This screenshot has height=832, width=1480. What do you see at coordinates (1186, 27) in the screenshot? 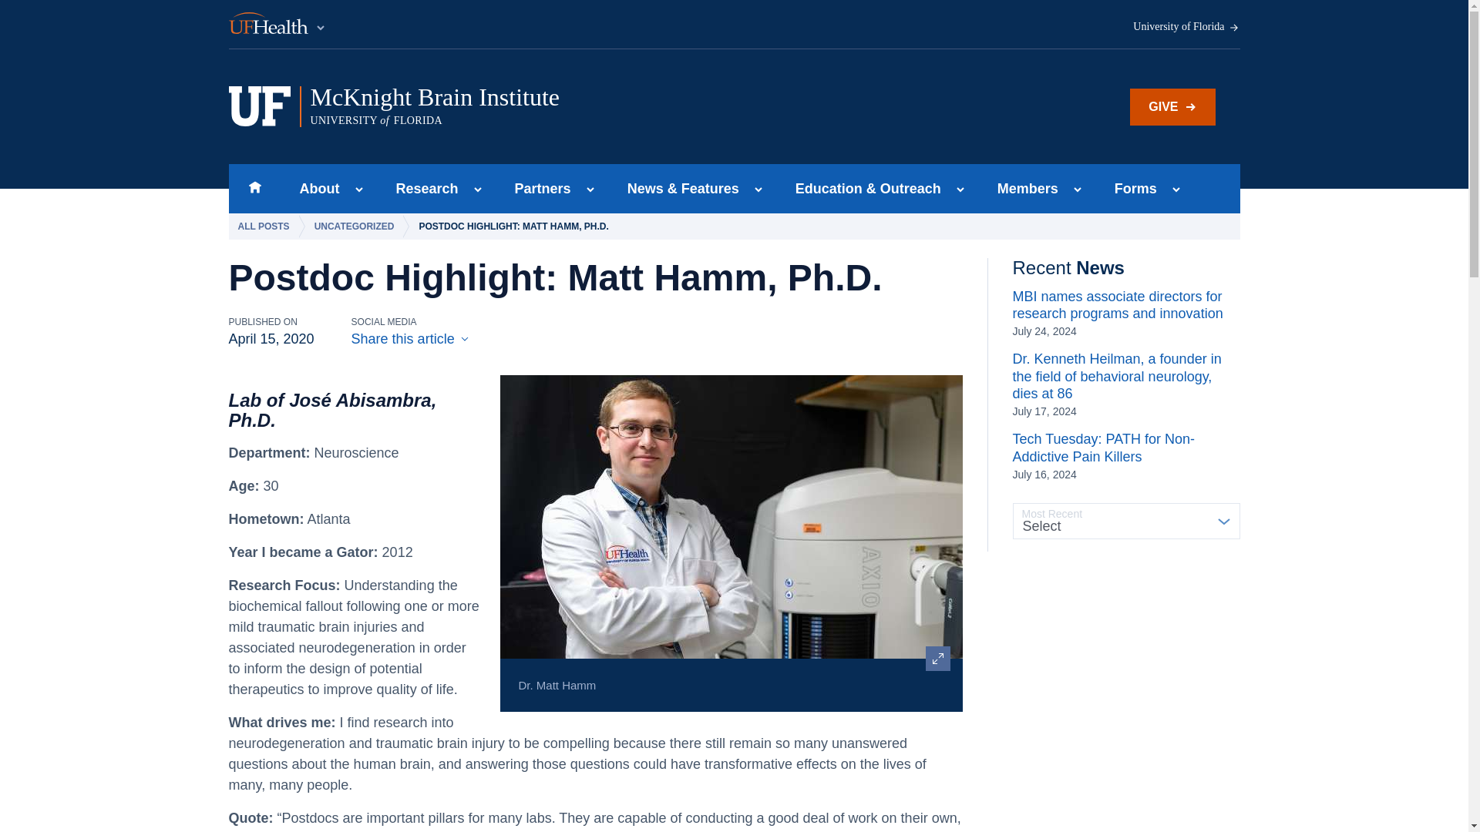
I see `UF Health` at bounding box center [1186, 27].